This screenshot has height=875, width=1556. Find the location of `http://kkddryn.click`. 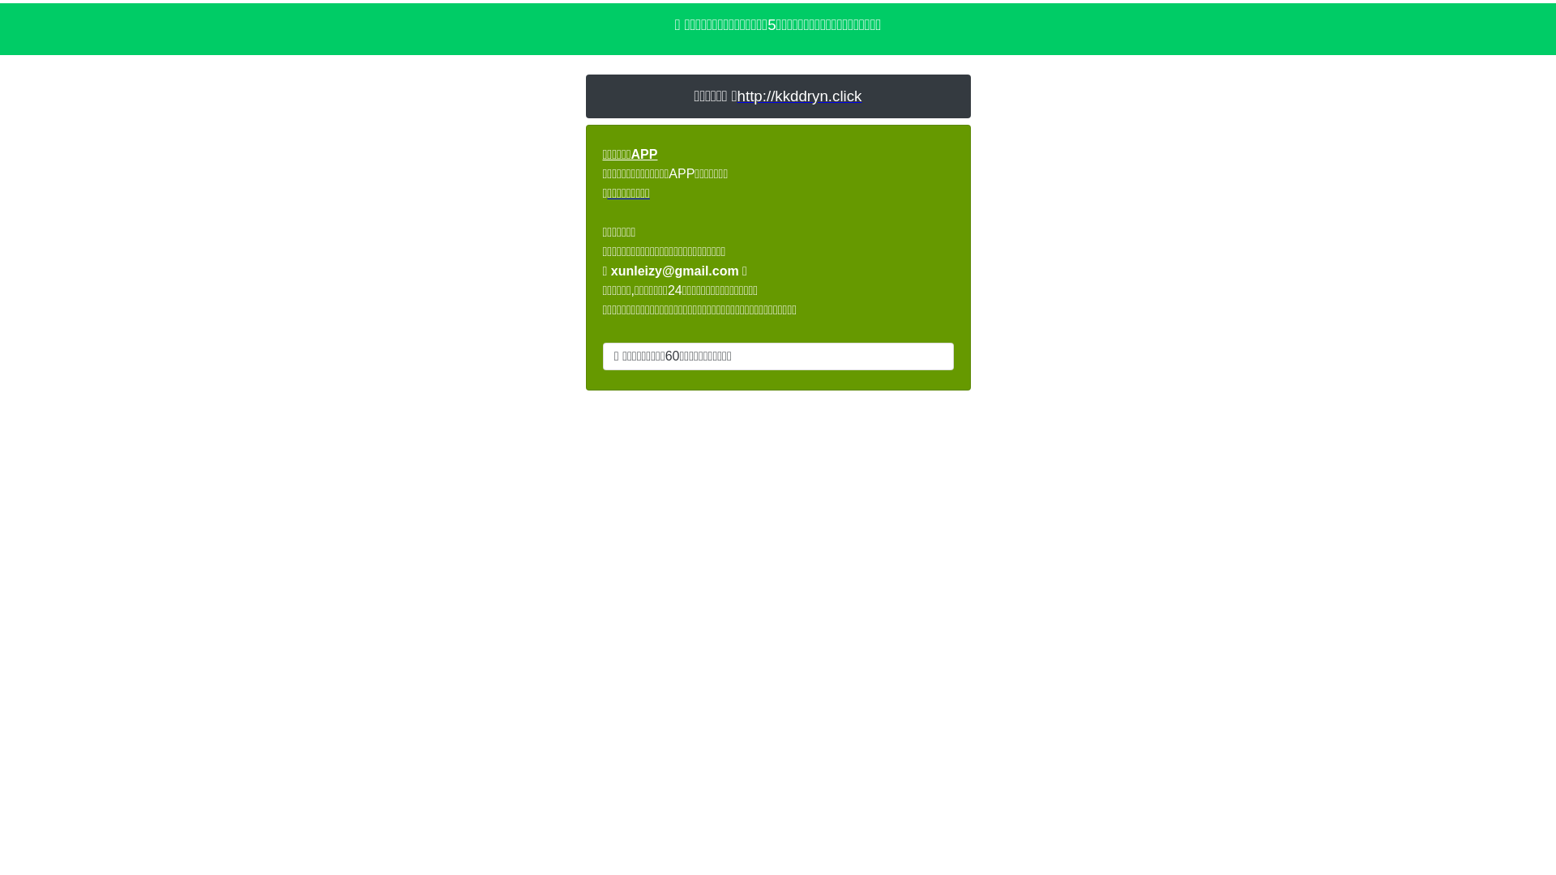

http://kkddryn.click is located at coordinates (800, 96).